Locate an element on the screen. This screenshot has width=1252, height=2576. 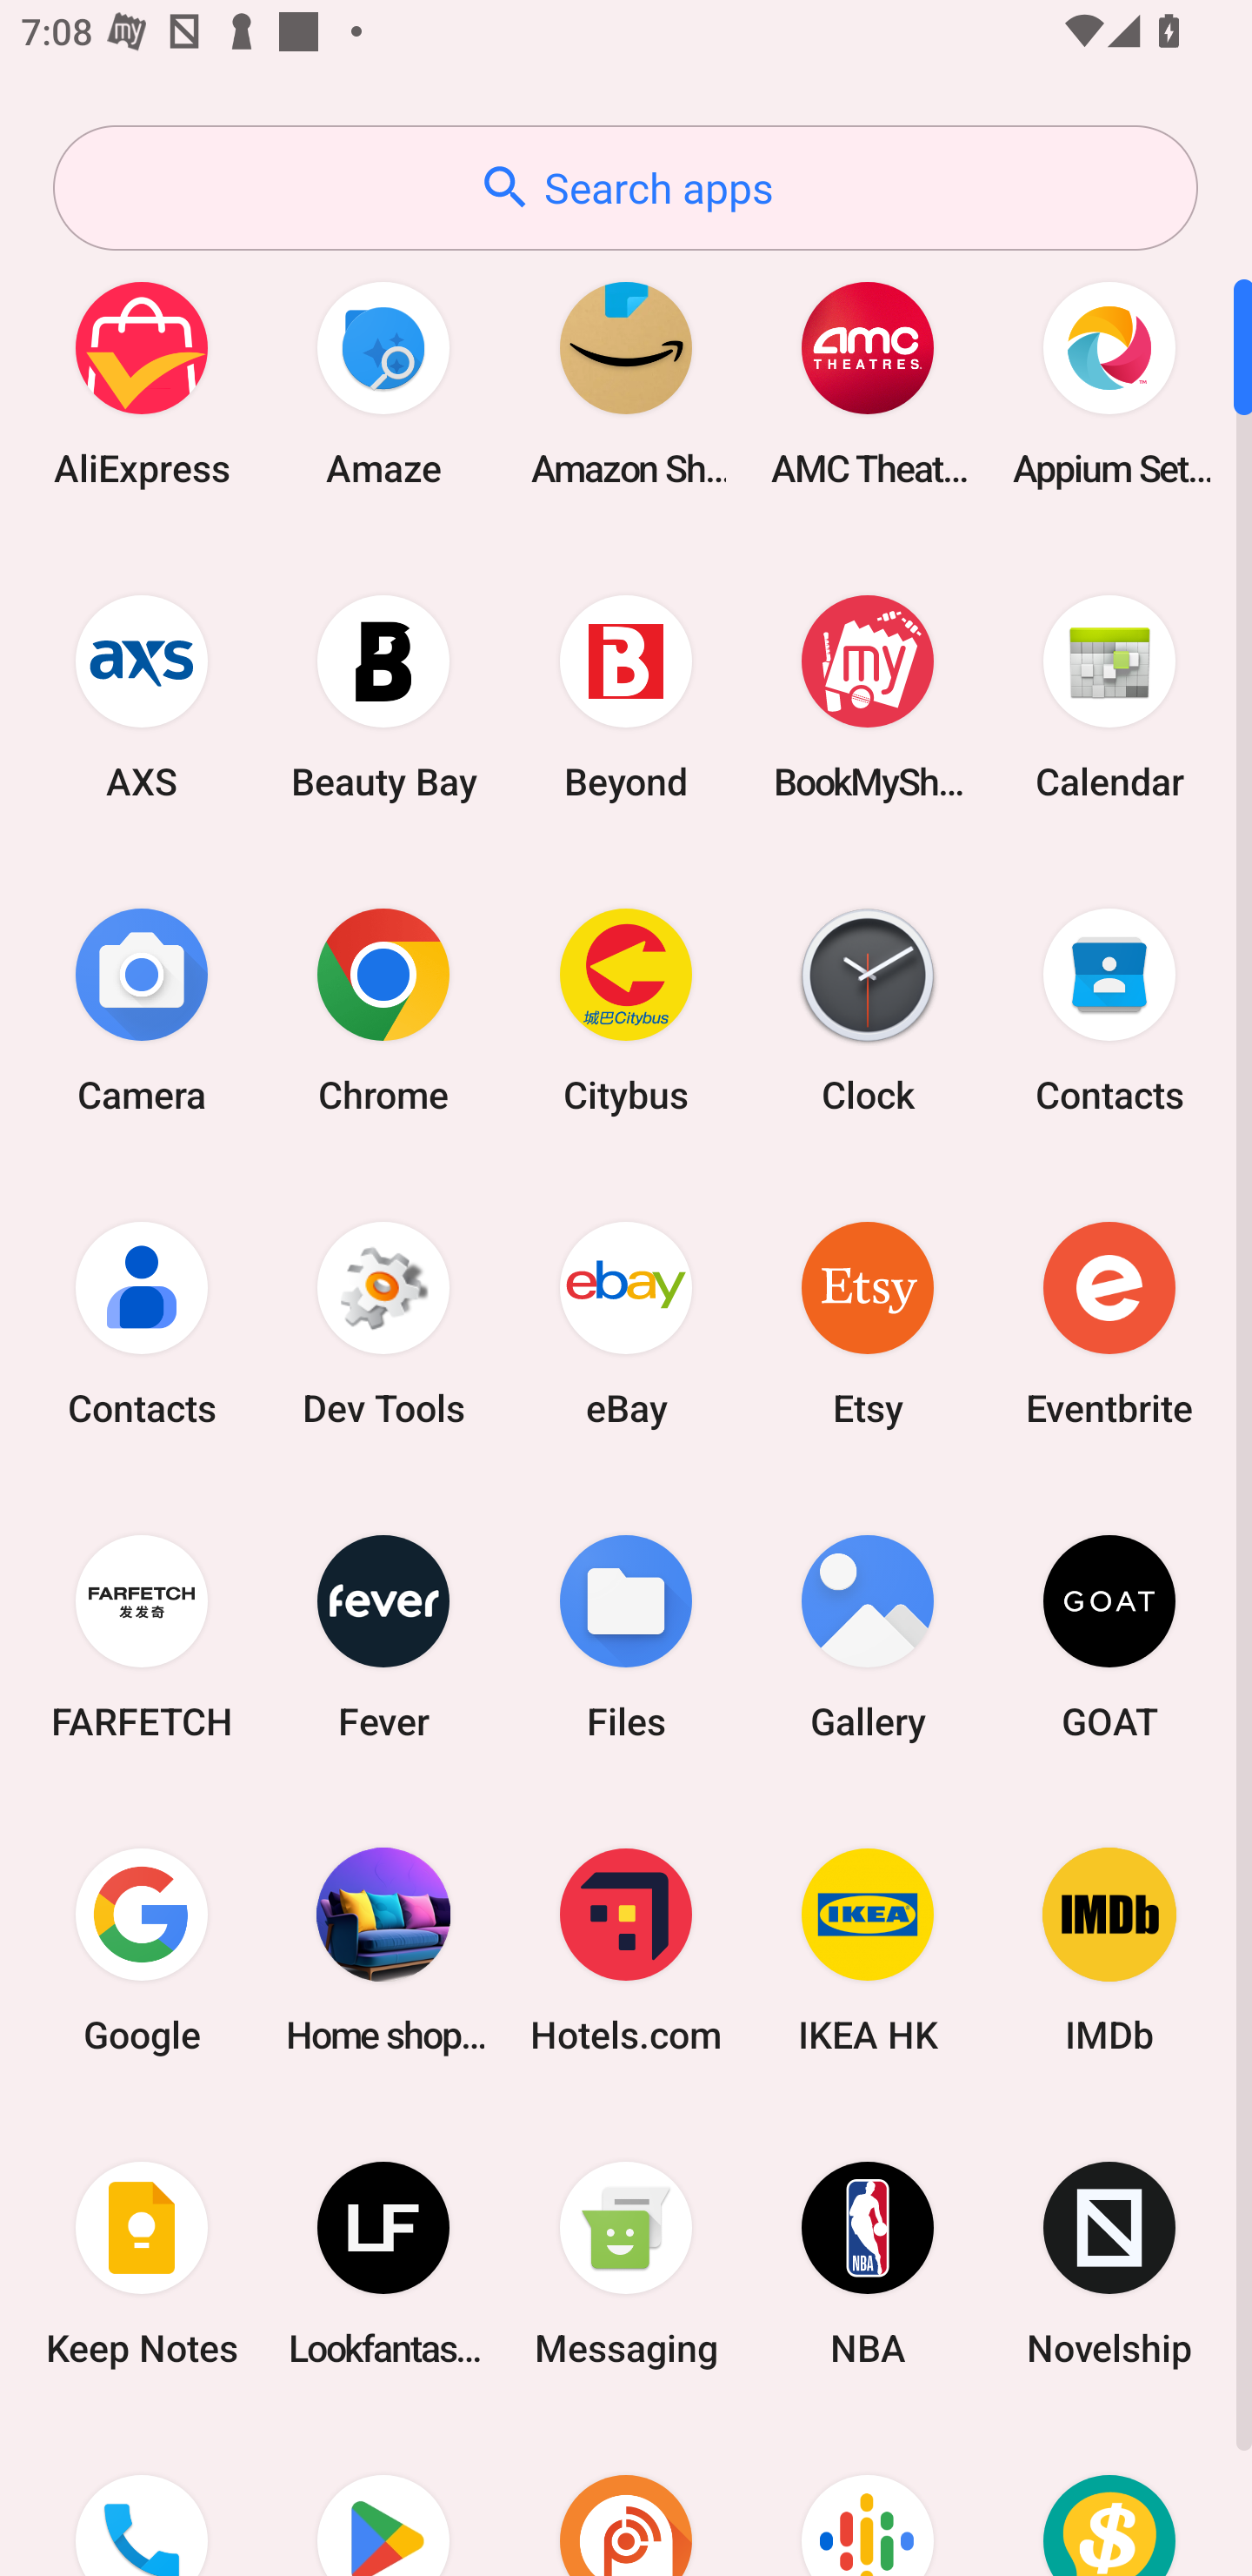
eBay is located at coordinates (626, 1323).